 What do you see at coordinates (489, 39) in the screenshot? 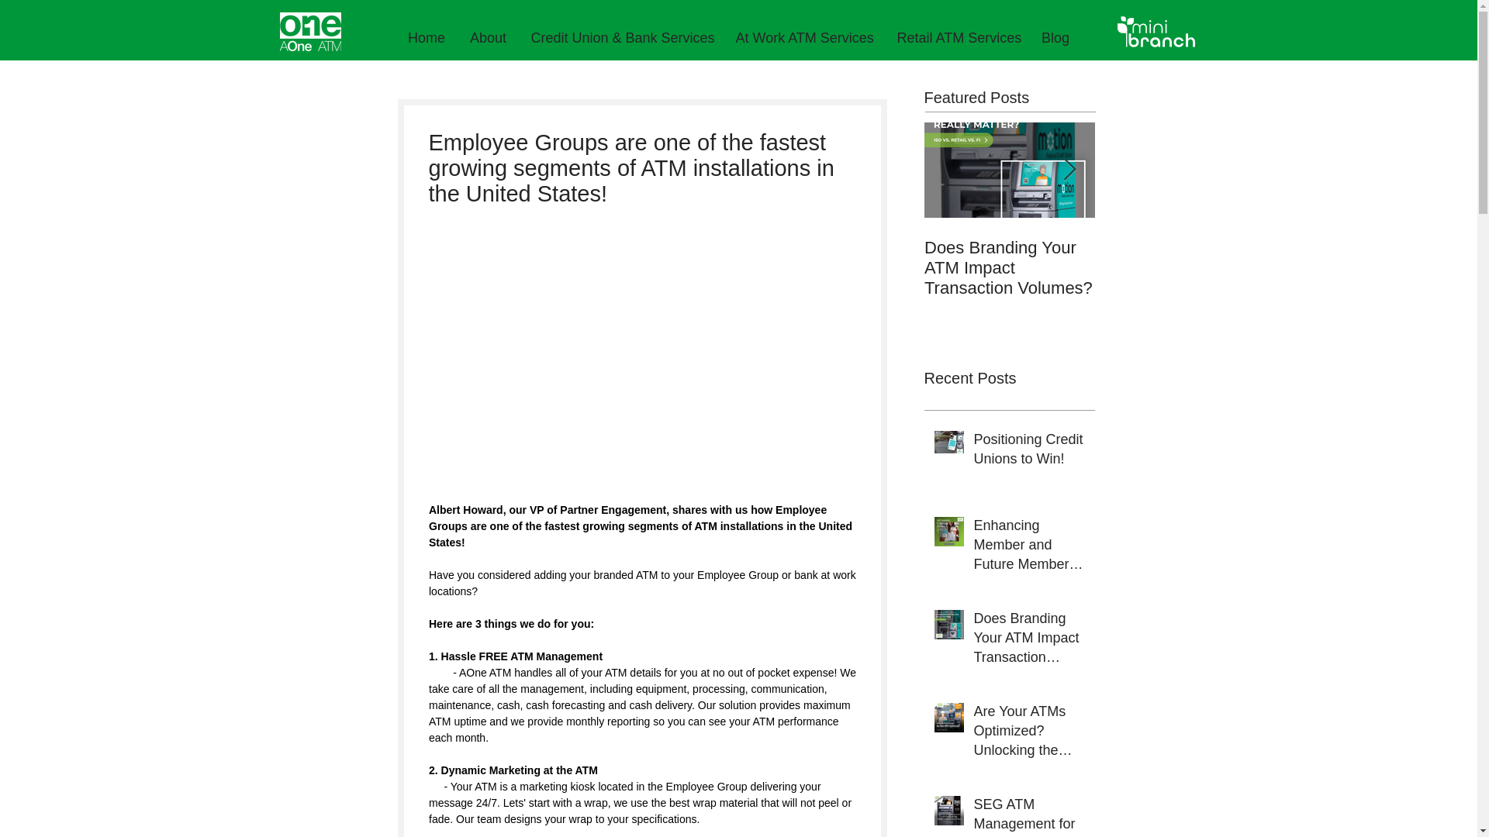
I see `About` at bounding box center [489, 39].